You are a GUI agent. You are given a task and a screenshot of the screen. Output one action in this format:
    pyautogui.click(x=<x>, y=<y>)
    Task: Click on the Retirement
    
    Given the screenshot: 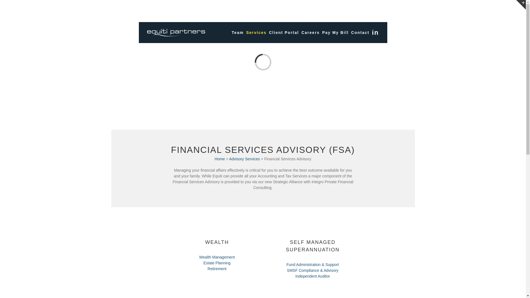 What is the action you would take?
    pyautogui.click(x=217, y=269)
    